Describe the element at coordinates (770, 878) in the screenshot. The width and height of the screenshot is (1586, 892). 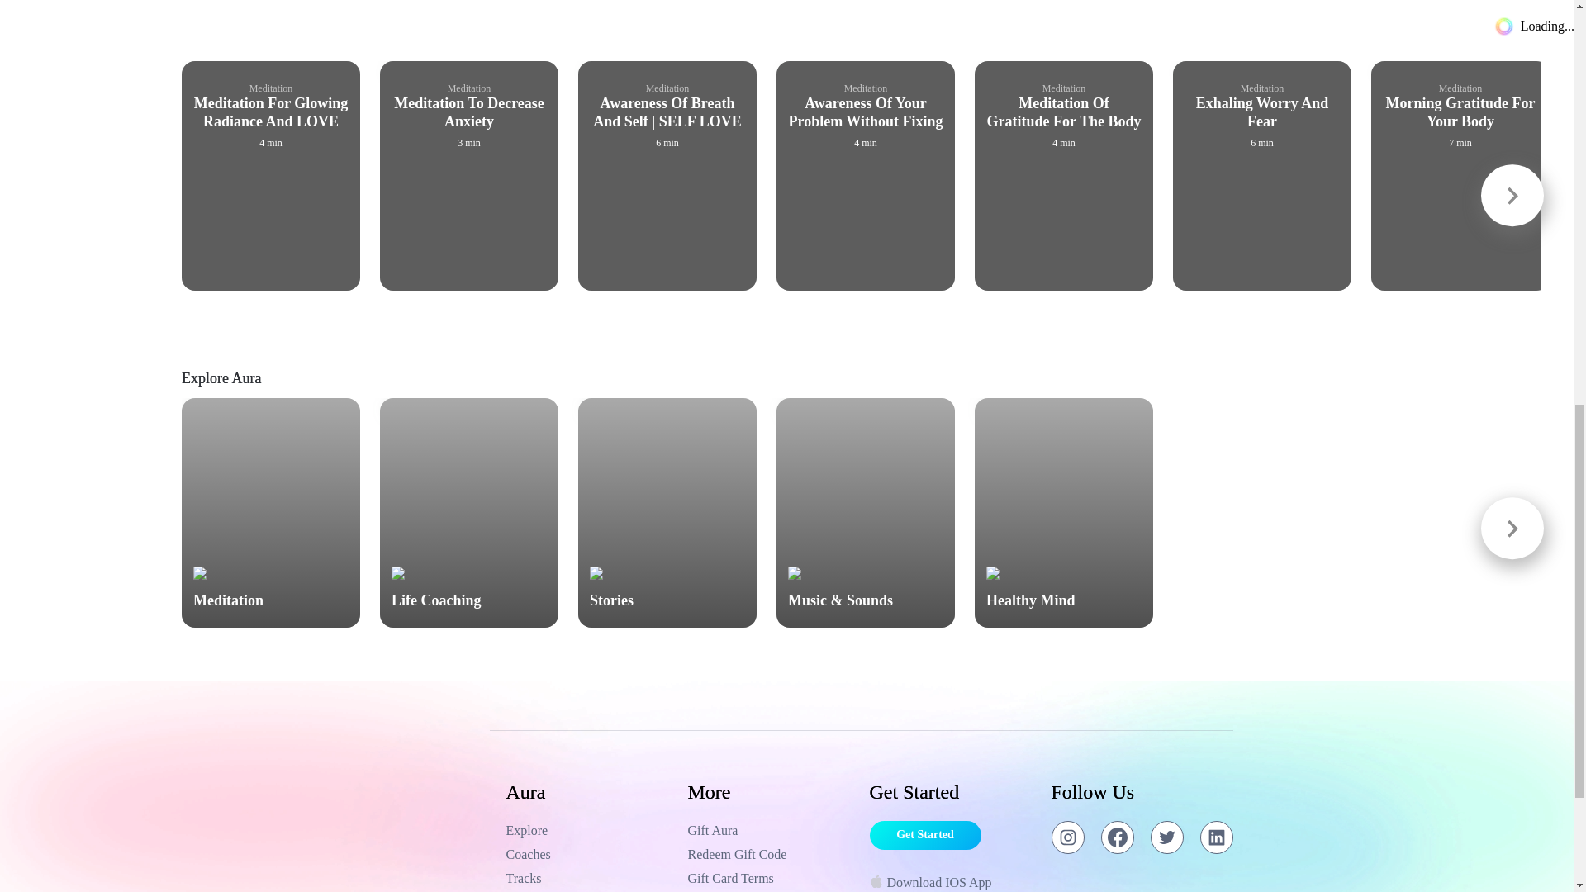
I see `Gift Card Terms` at that location.